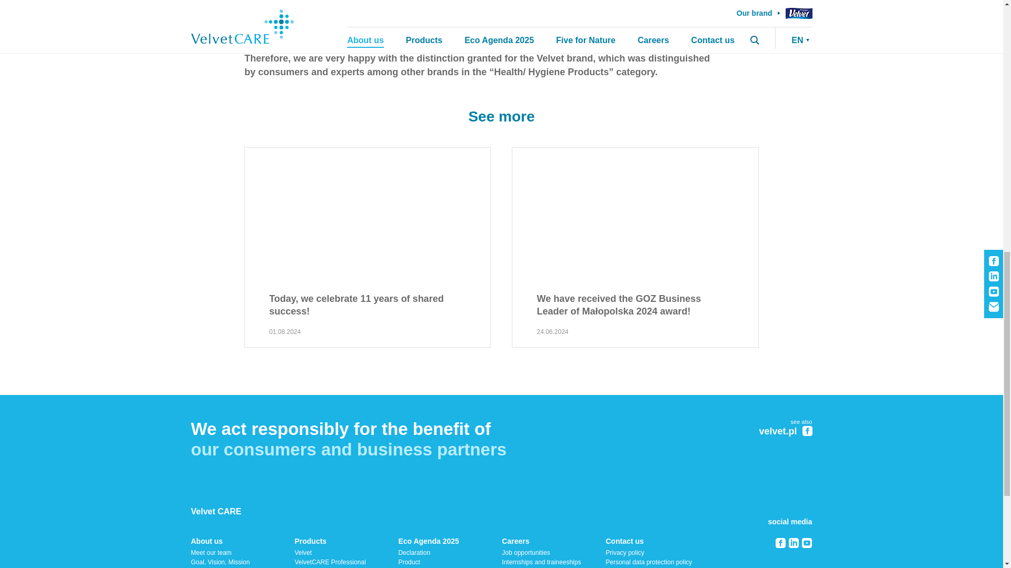 Image resolution: width=1011 pixels, height=568 pixels. What do you see at coordinates (780, 543) in the screenshot?
I see `Facebook` at bounding box center [780, 543].